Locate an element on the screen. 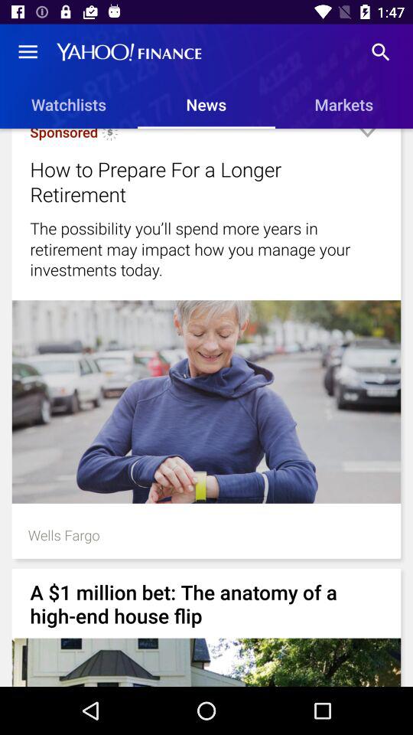 The width and height of the screenshot is (413, 735). choose item at the bottom left corner is located at coordinates (63, 534).